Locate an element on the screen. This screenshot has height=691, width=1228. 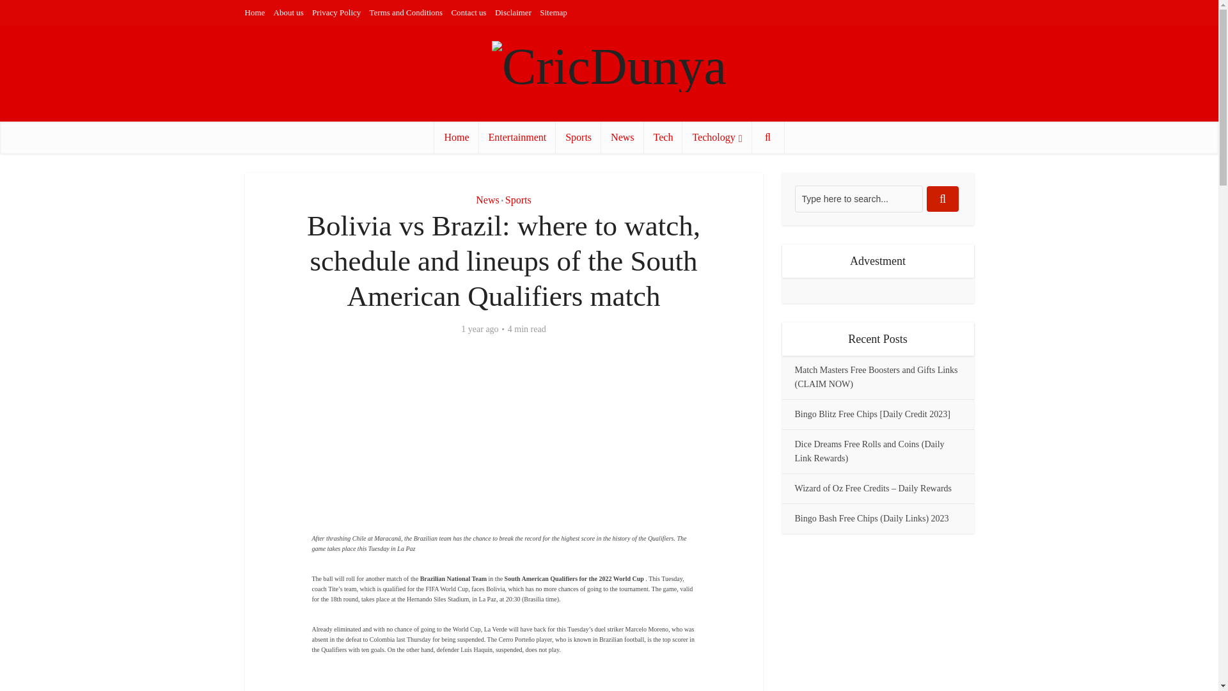
Type here to search... is located at coordinates (858, 198).